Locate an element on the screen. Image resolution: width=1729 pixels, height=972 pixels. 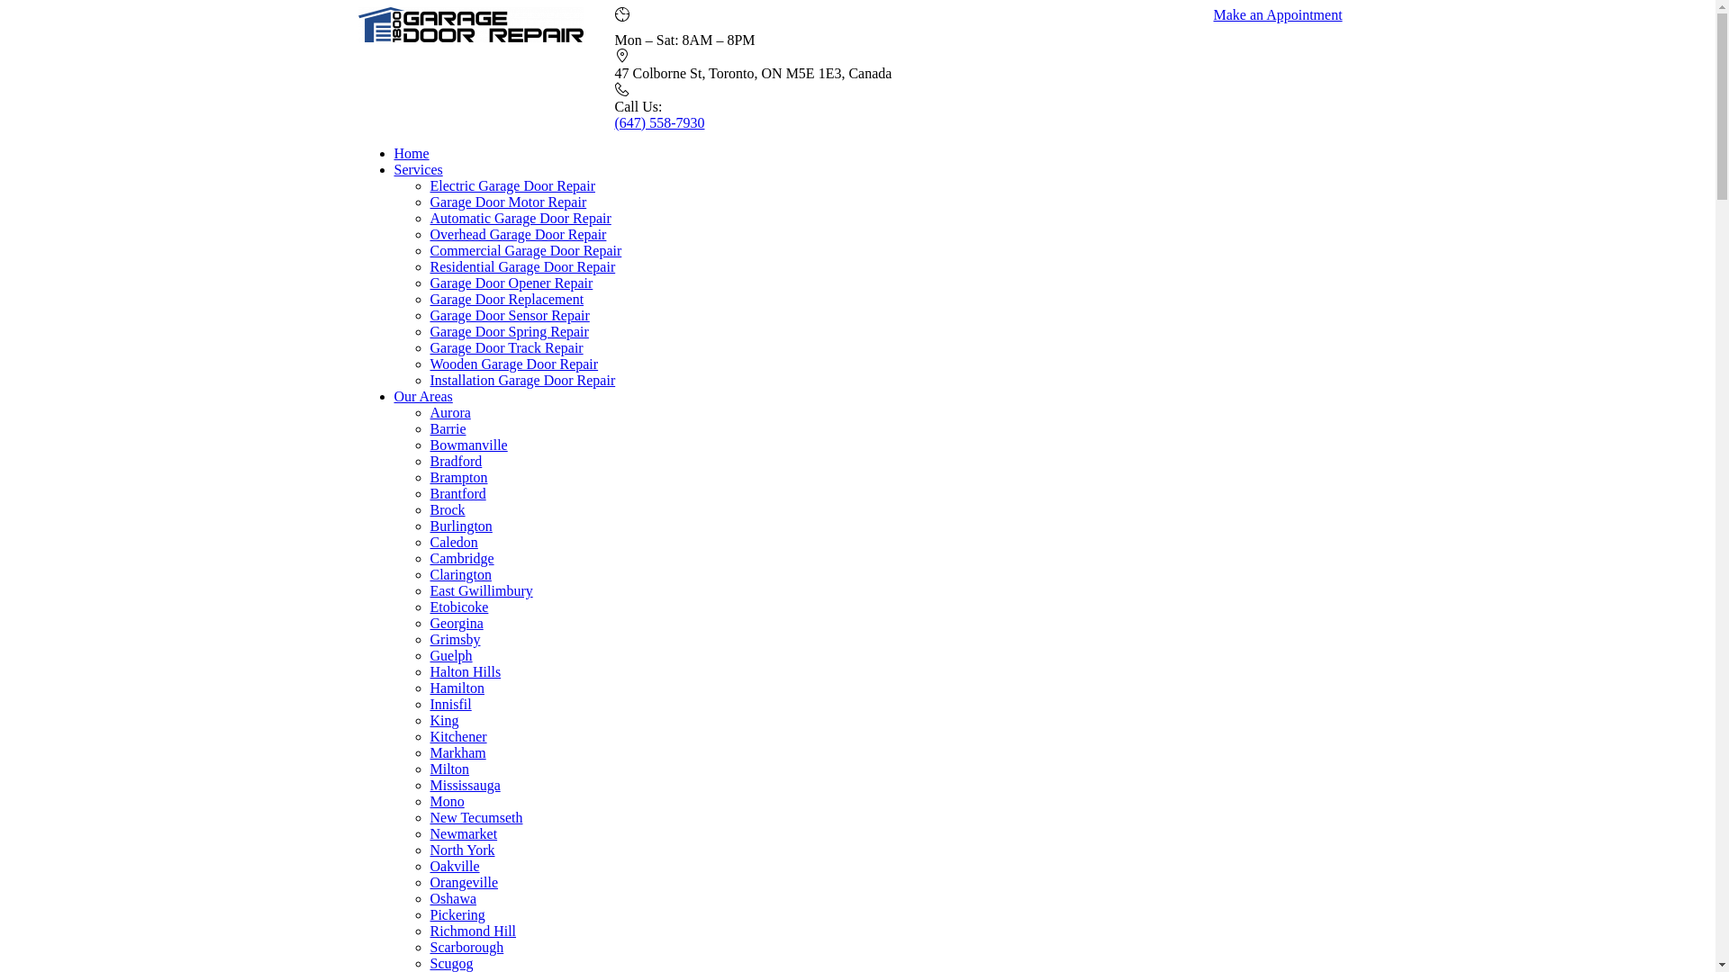
Services is located at coordinates (418, 167).